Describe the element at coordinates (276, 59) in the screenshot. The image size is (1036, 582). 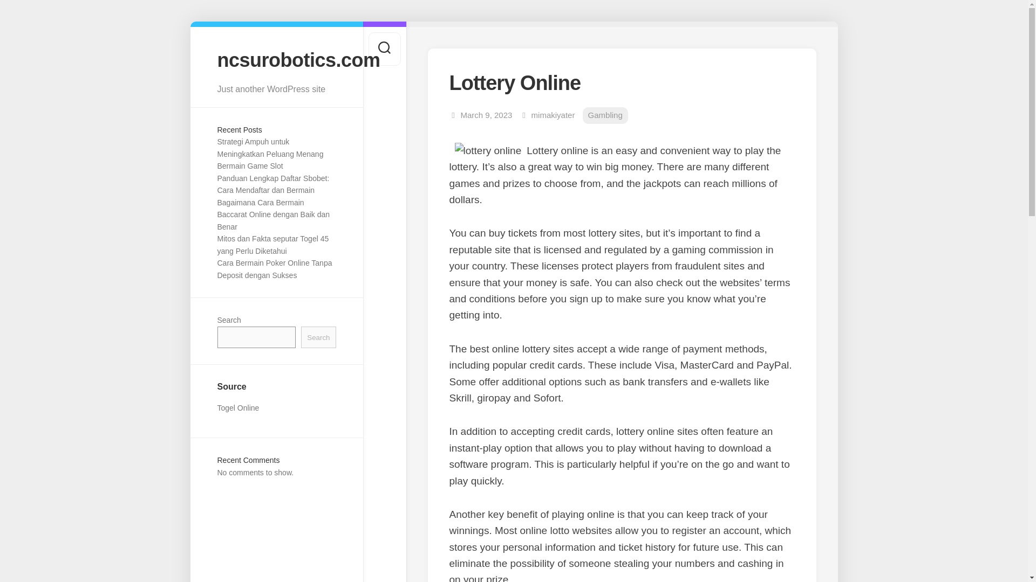
I see `ncsurobotics.com` at that location.